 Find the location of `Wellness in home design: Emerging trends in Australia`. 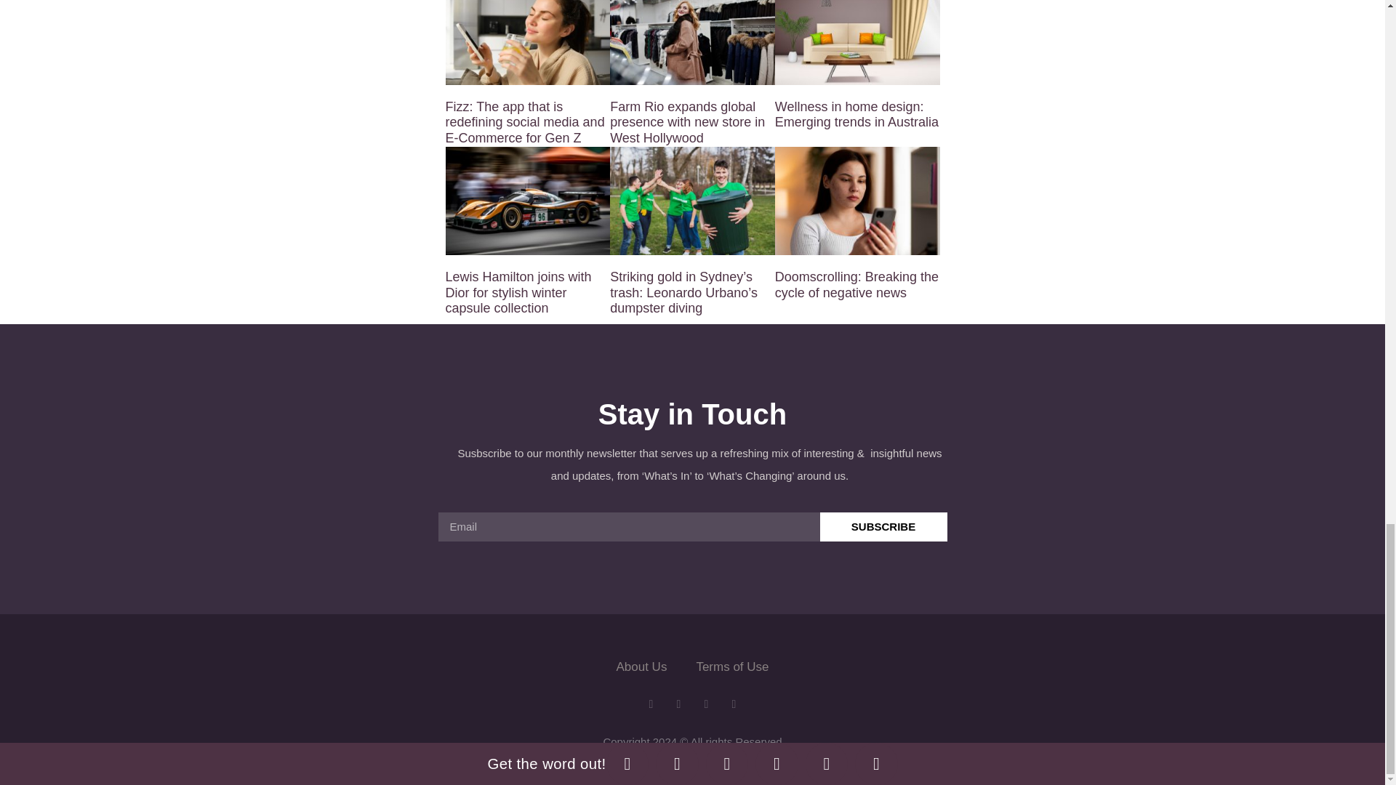

Wellness in home design: Emerging trends in Australia is located at coordinates (857, 115).